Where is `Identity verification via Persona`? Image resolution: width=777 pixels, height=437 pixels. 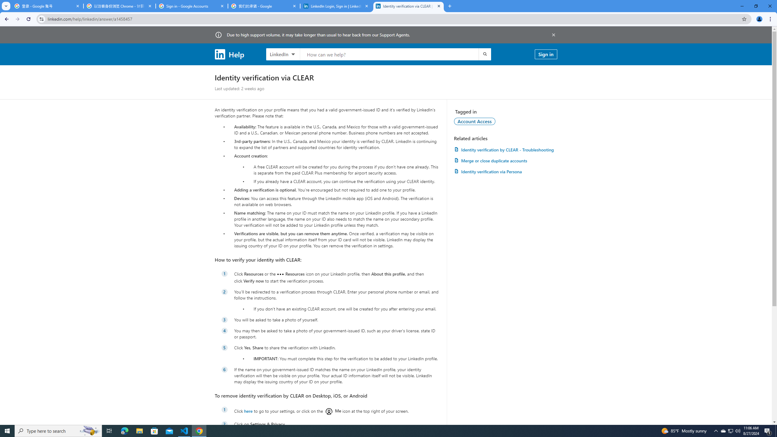
Identity verification via Persona is located at coordinates (505, 171).